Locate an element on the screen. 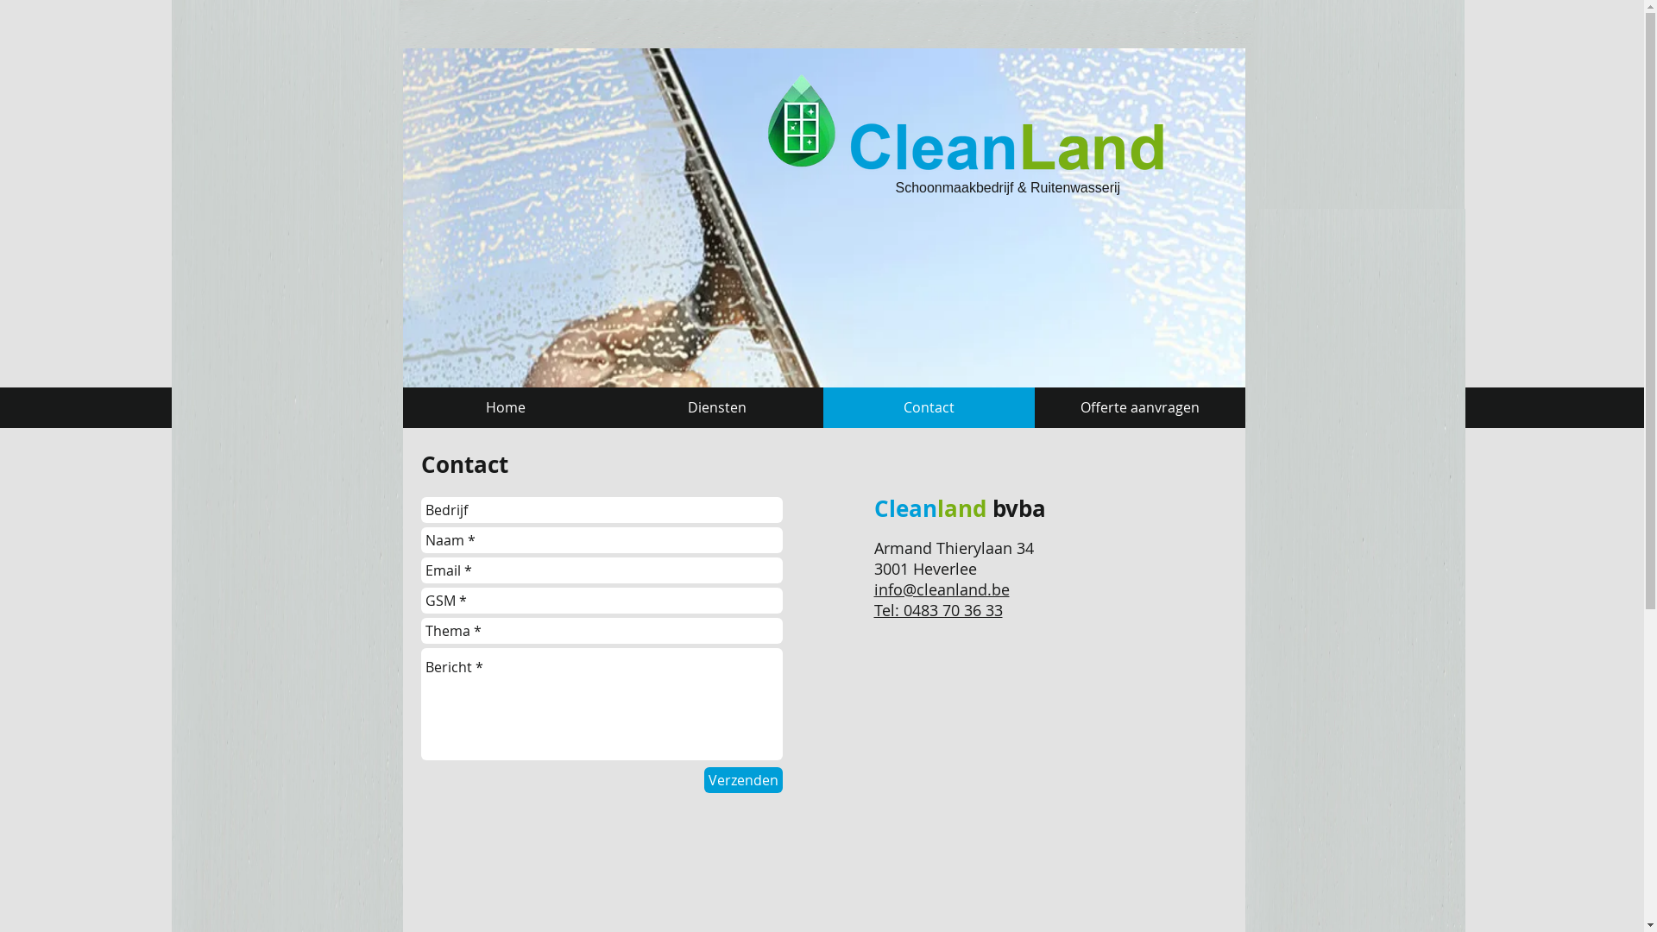 The width and height of the screenshot is (1657, 932). Contact is located at coordinates (929, 407).